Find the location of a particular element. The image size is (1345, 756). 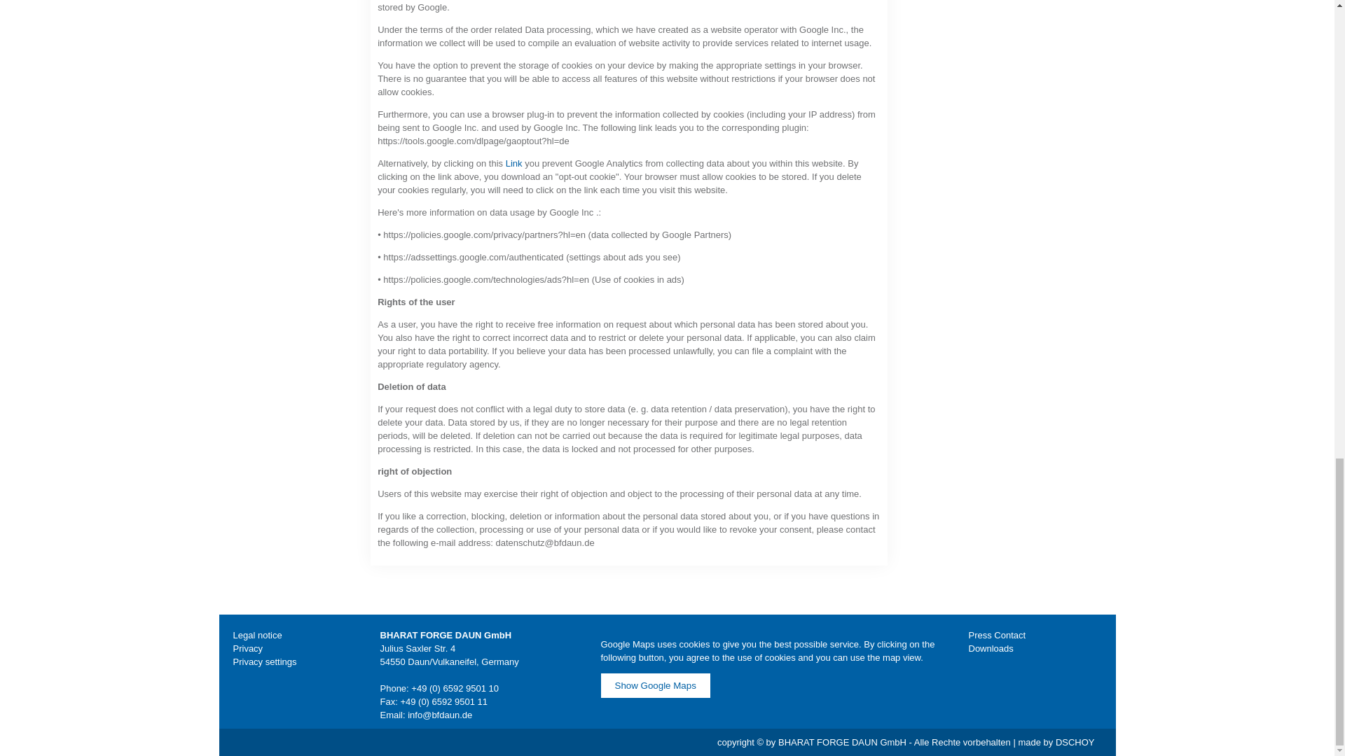

Legal notice is located at coordinates (256, 634).